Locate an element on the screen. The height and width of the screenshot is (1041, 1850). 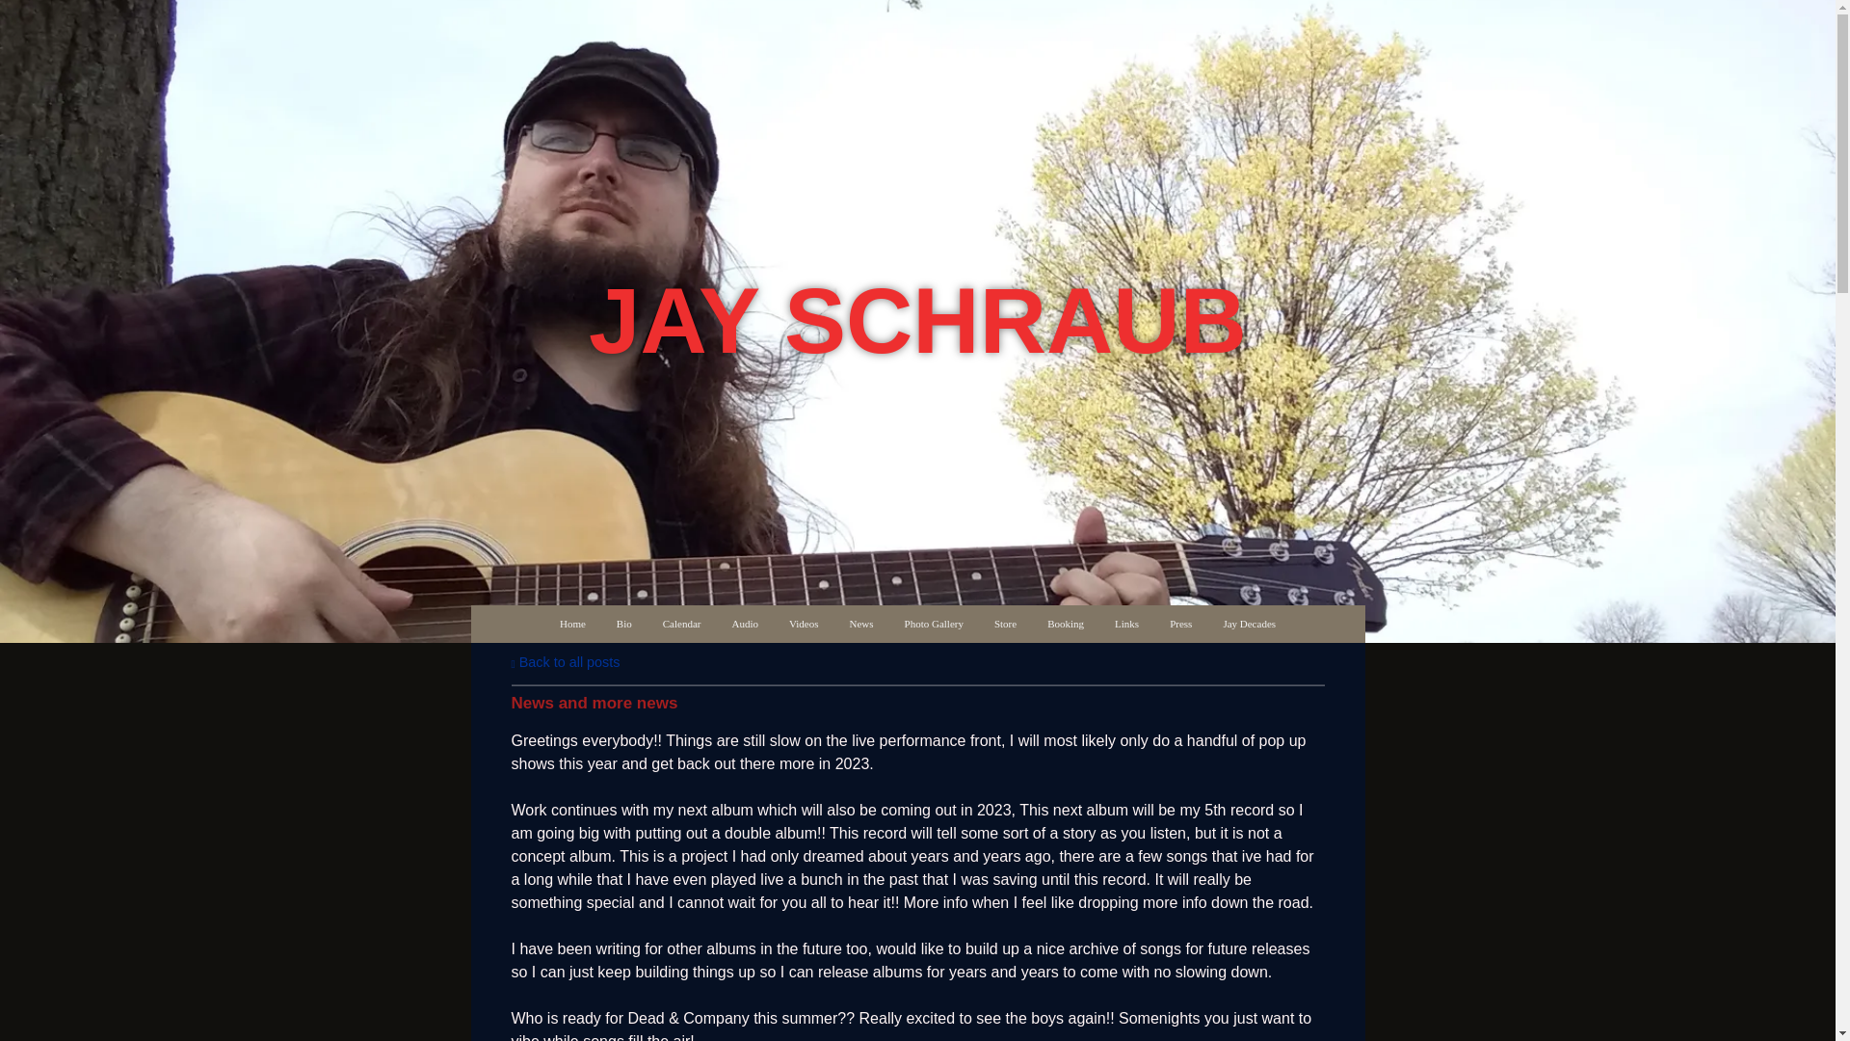
Store is located at coordinates (1005, 624).